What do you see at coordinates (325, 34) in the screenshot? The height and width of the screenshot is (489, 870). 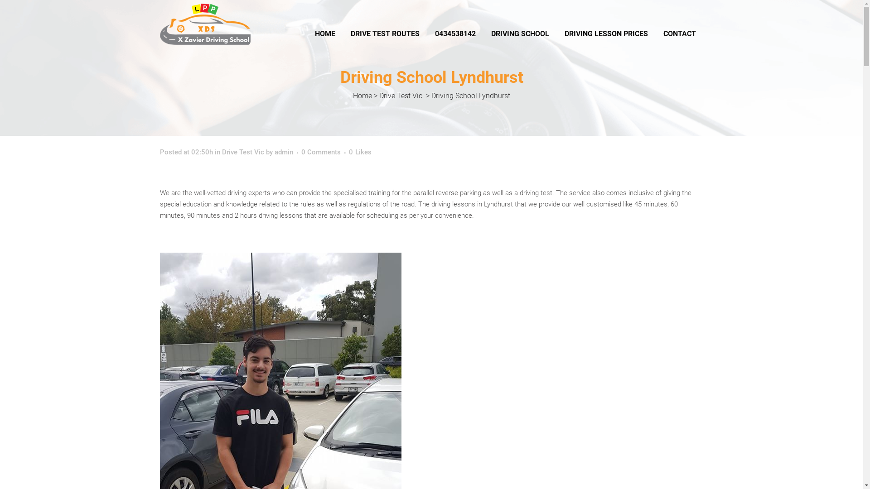 I see `HOME` at bounding box center [325, 34].